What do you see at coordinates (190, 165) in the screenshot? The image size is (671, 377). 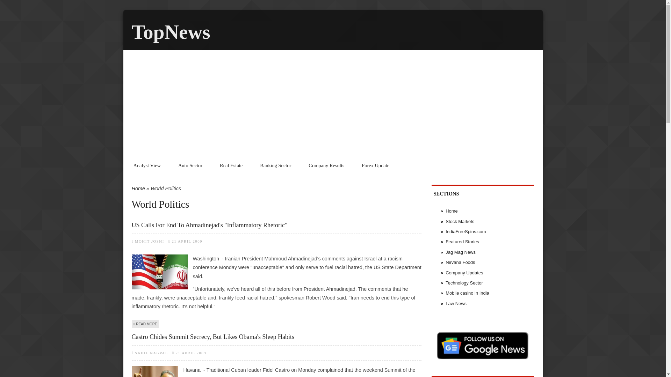 I see `Auto Sector` at bounding box center [190, 165].